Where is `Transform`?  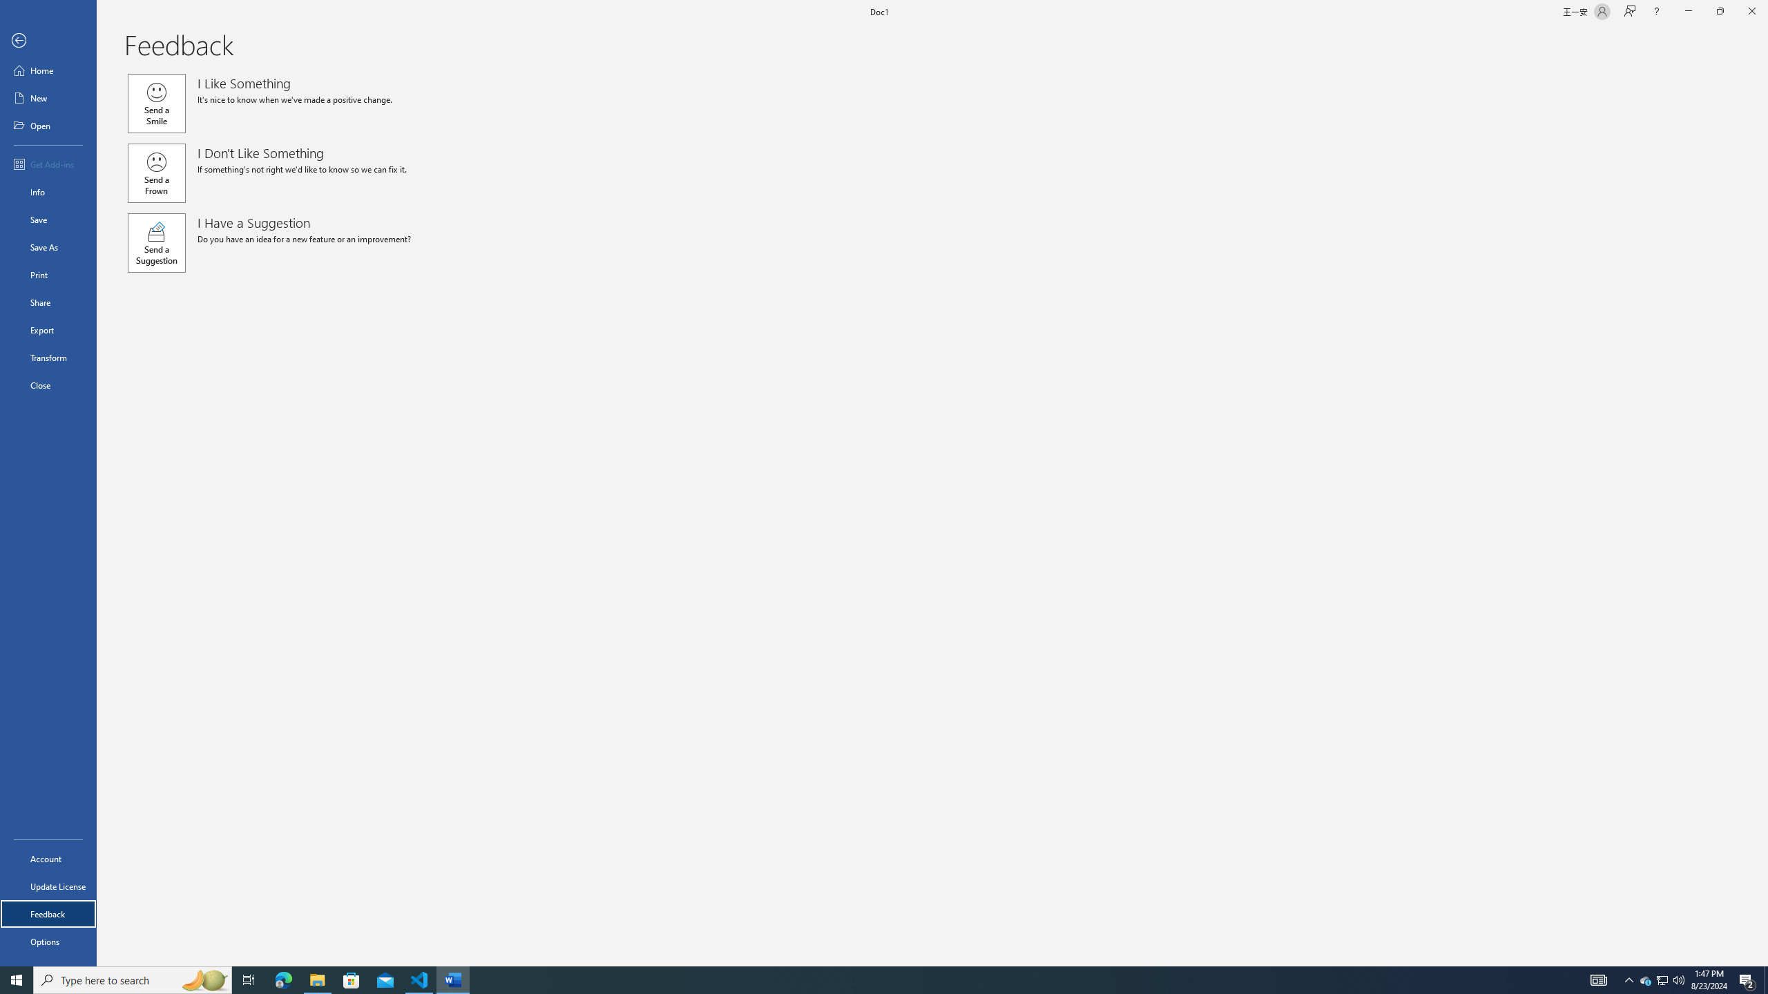 Transform is located at coordinates (48, 358).